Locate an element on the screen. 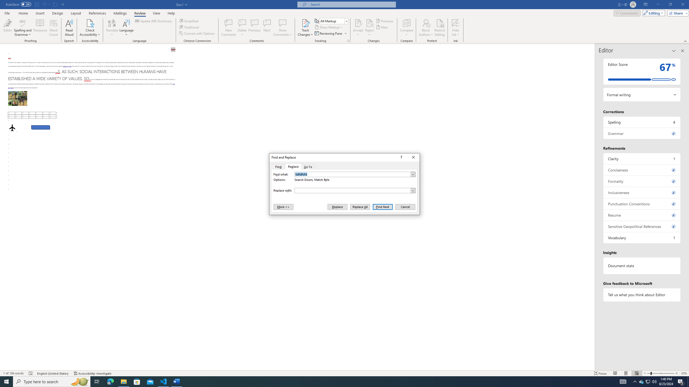  Cancel is located at coordinates (405, 207).